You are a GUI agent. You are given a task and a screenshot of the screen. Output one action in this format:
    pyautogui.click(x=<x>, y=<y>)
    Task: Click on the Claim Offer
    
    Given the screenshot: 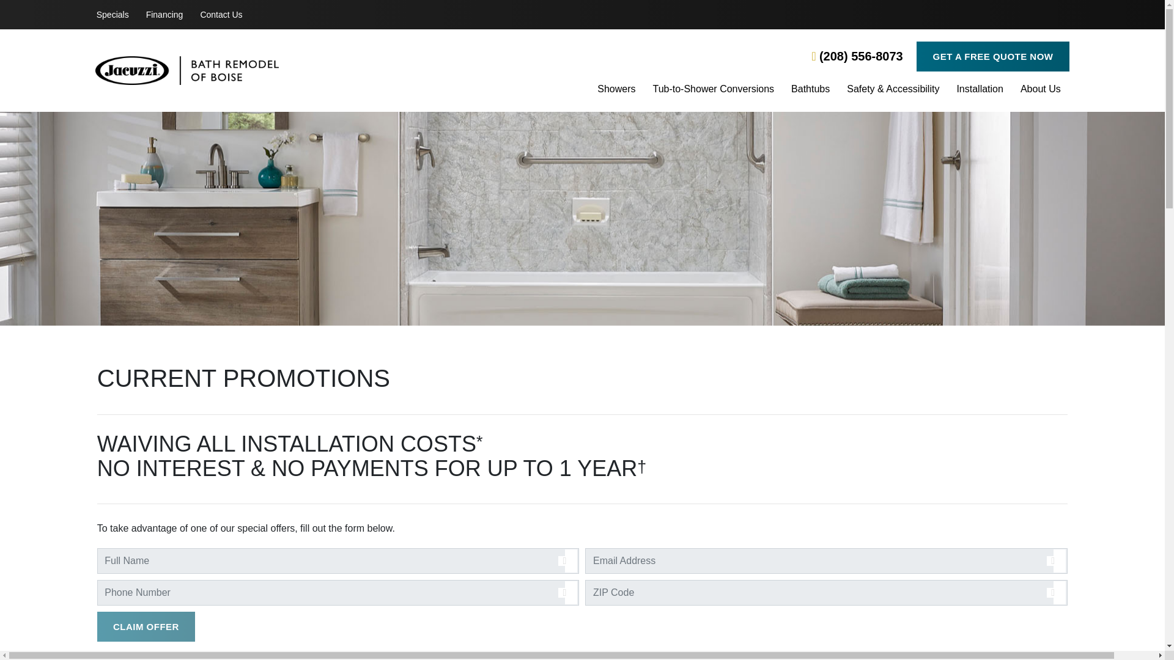 What is the action you would take?
    pyautogui.click(x=146, y=626)
    